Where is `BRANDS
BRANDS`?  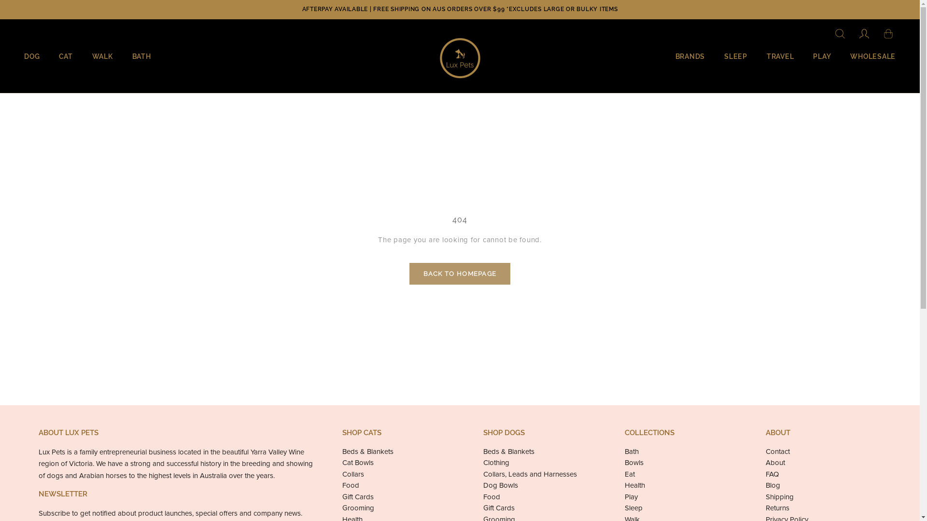
BRANDS
BRANDS is located at coordinates (690, 58).